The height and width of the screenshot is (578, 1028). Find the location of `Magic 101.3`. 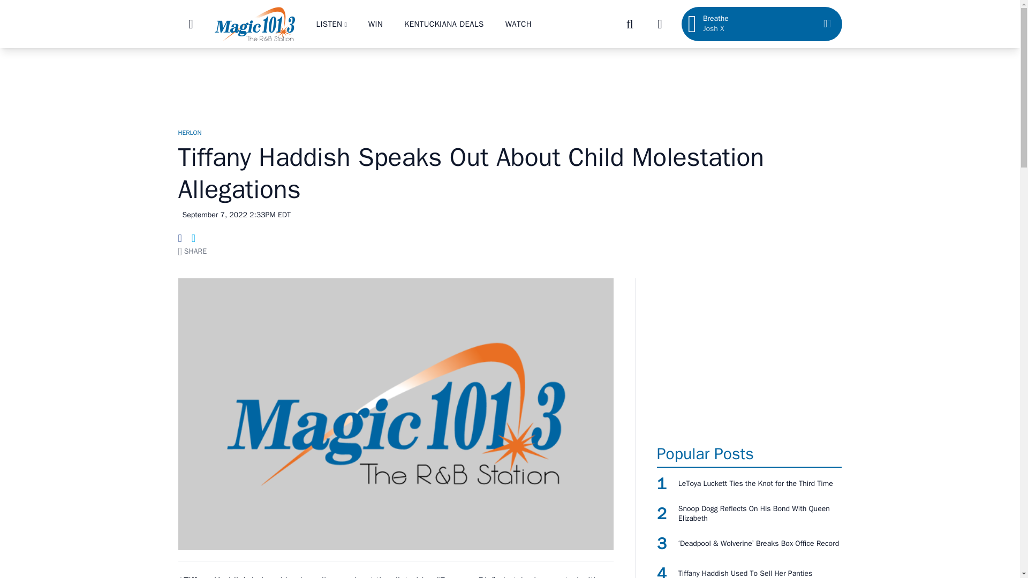

Magic 101.3 is located at coordinates (254, 24).